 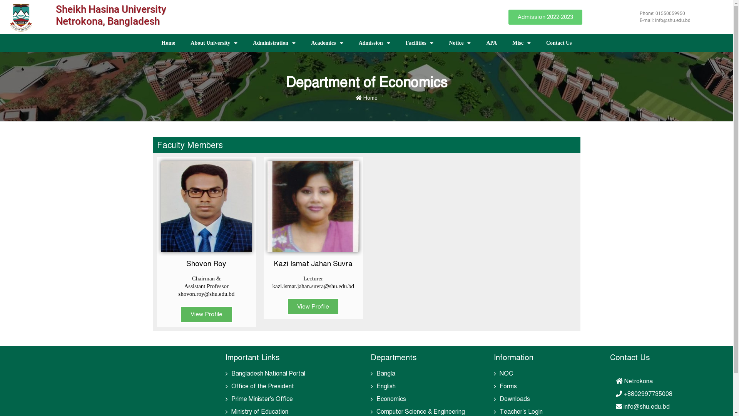 What do you see at coordinates (214, 43) in the screenshot?
I see `About University` at bounding box center [214, 43].